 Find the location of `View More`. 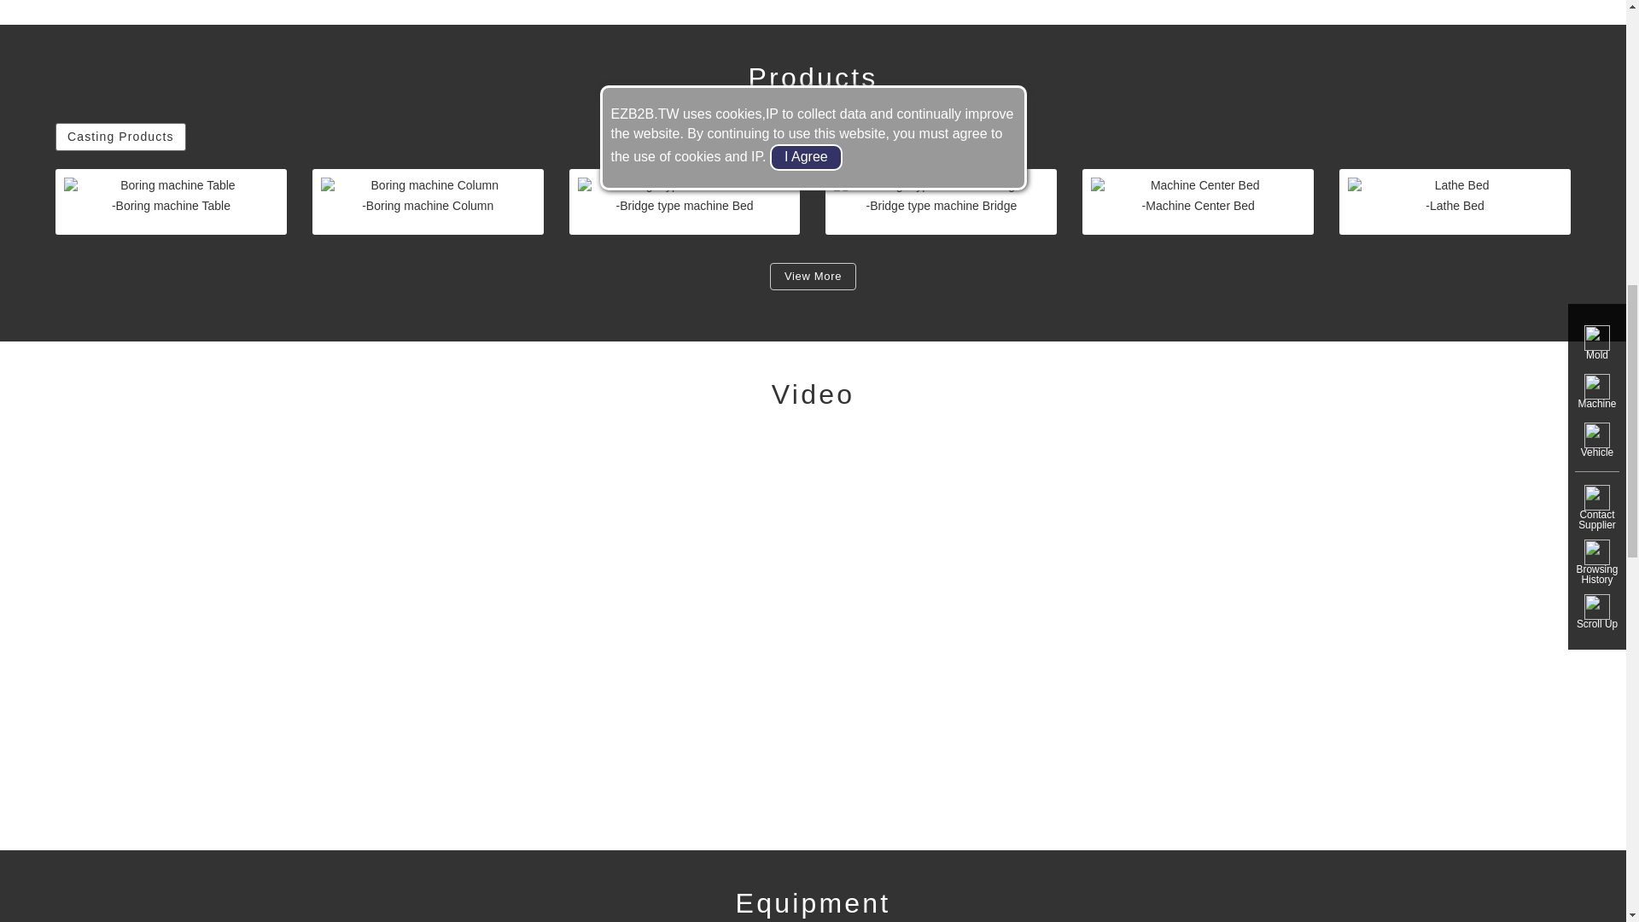

View More is located at coordinates (813, 277).